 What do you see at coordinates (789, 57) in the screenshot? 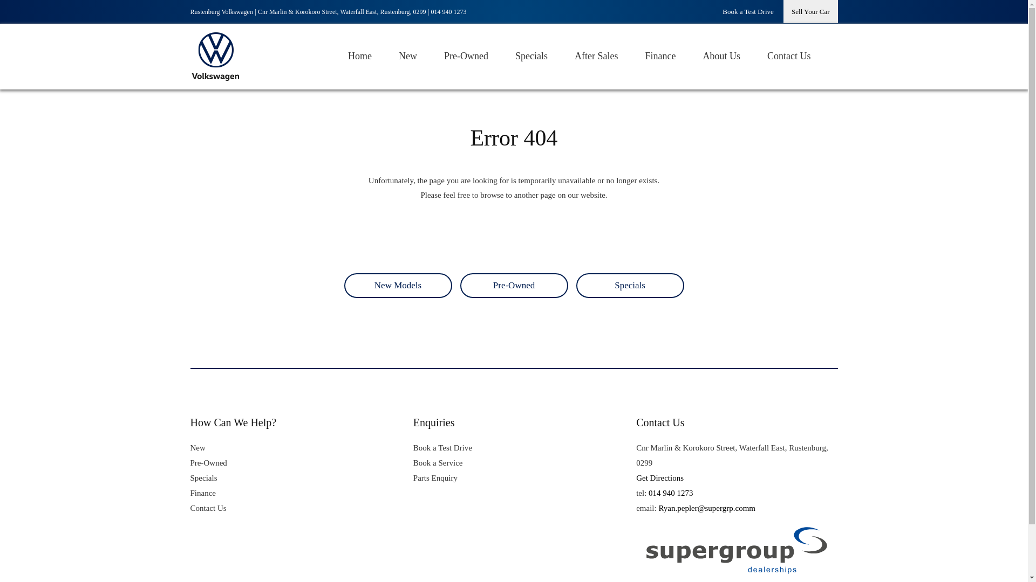
I see `Contact Us` at bounding box center [789, 57].